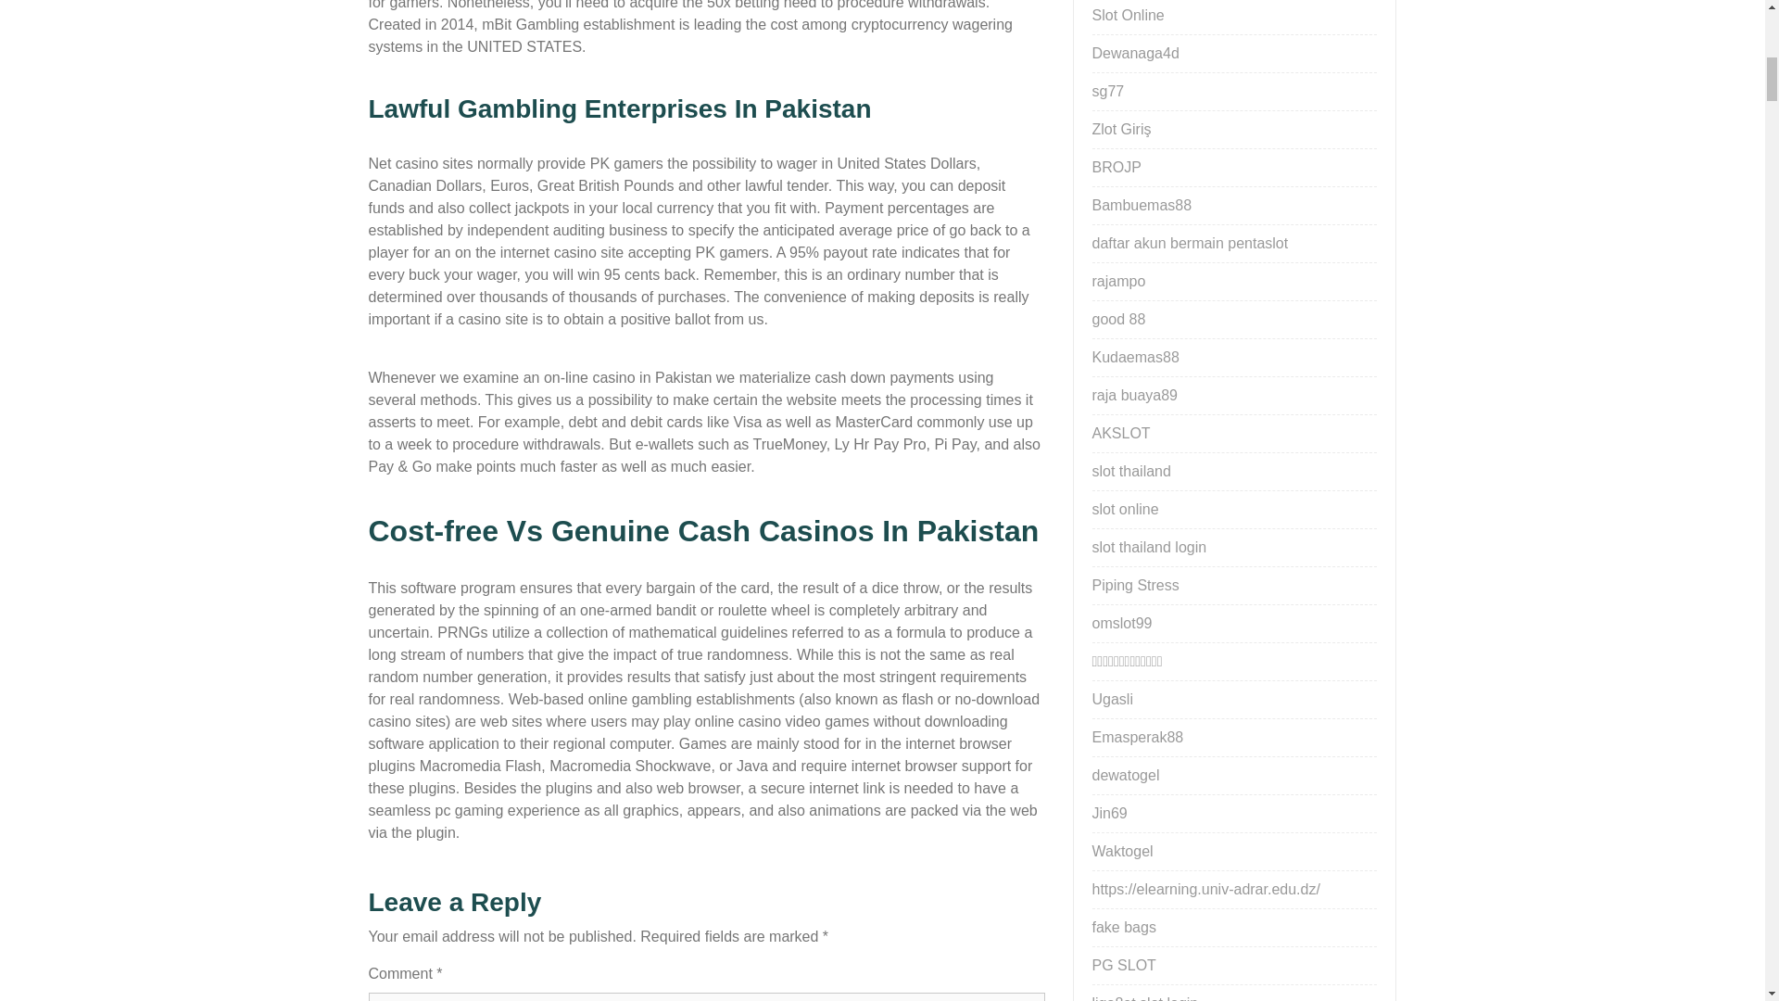 Image resolution: width=1779 pixels, height=1001 pixels. Describe the element at coordinates (1125, 775) in the screenshot. I see `dewatogel` at that location.